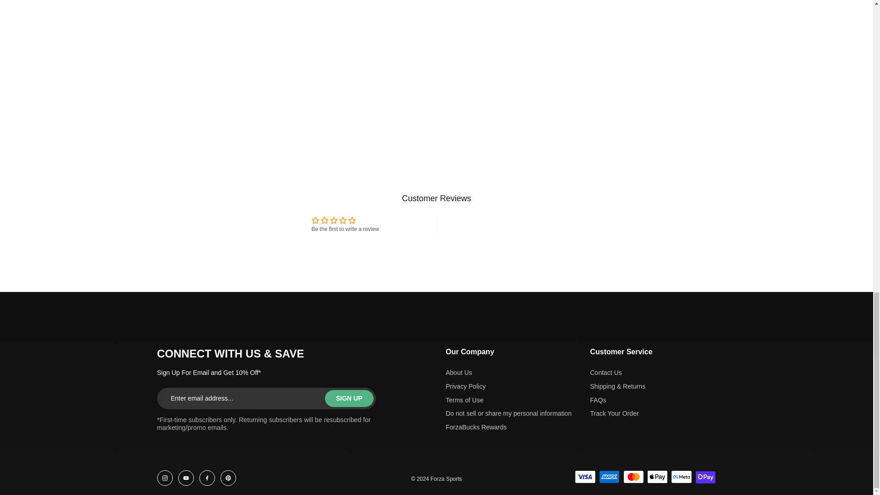 This screenshot has width=880, height=495. Describe the element at coordinates (618, 373) in the screenshot. I see `Contact Us` at that location.